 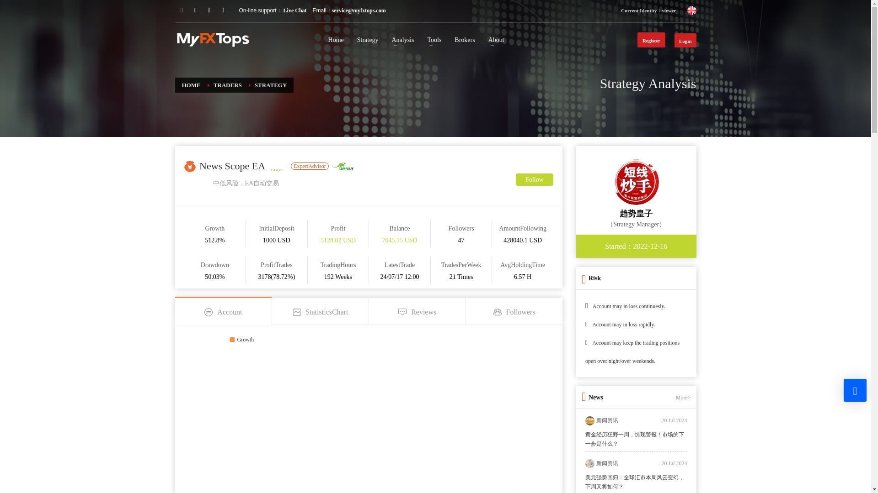 I want to click on Register, so click(x=651, y=40).